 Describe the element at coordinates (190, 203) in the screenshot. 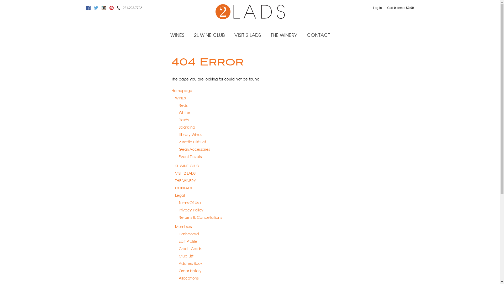

I see `Terms Of Use` at that location.